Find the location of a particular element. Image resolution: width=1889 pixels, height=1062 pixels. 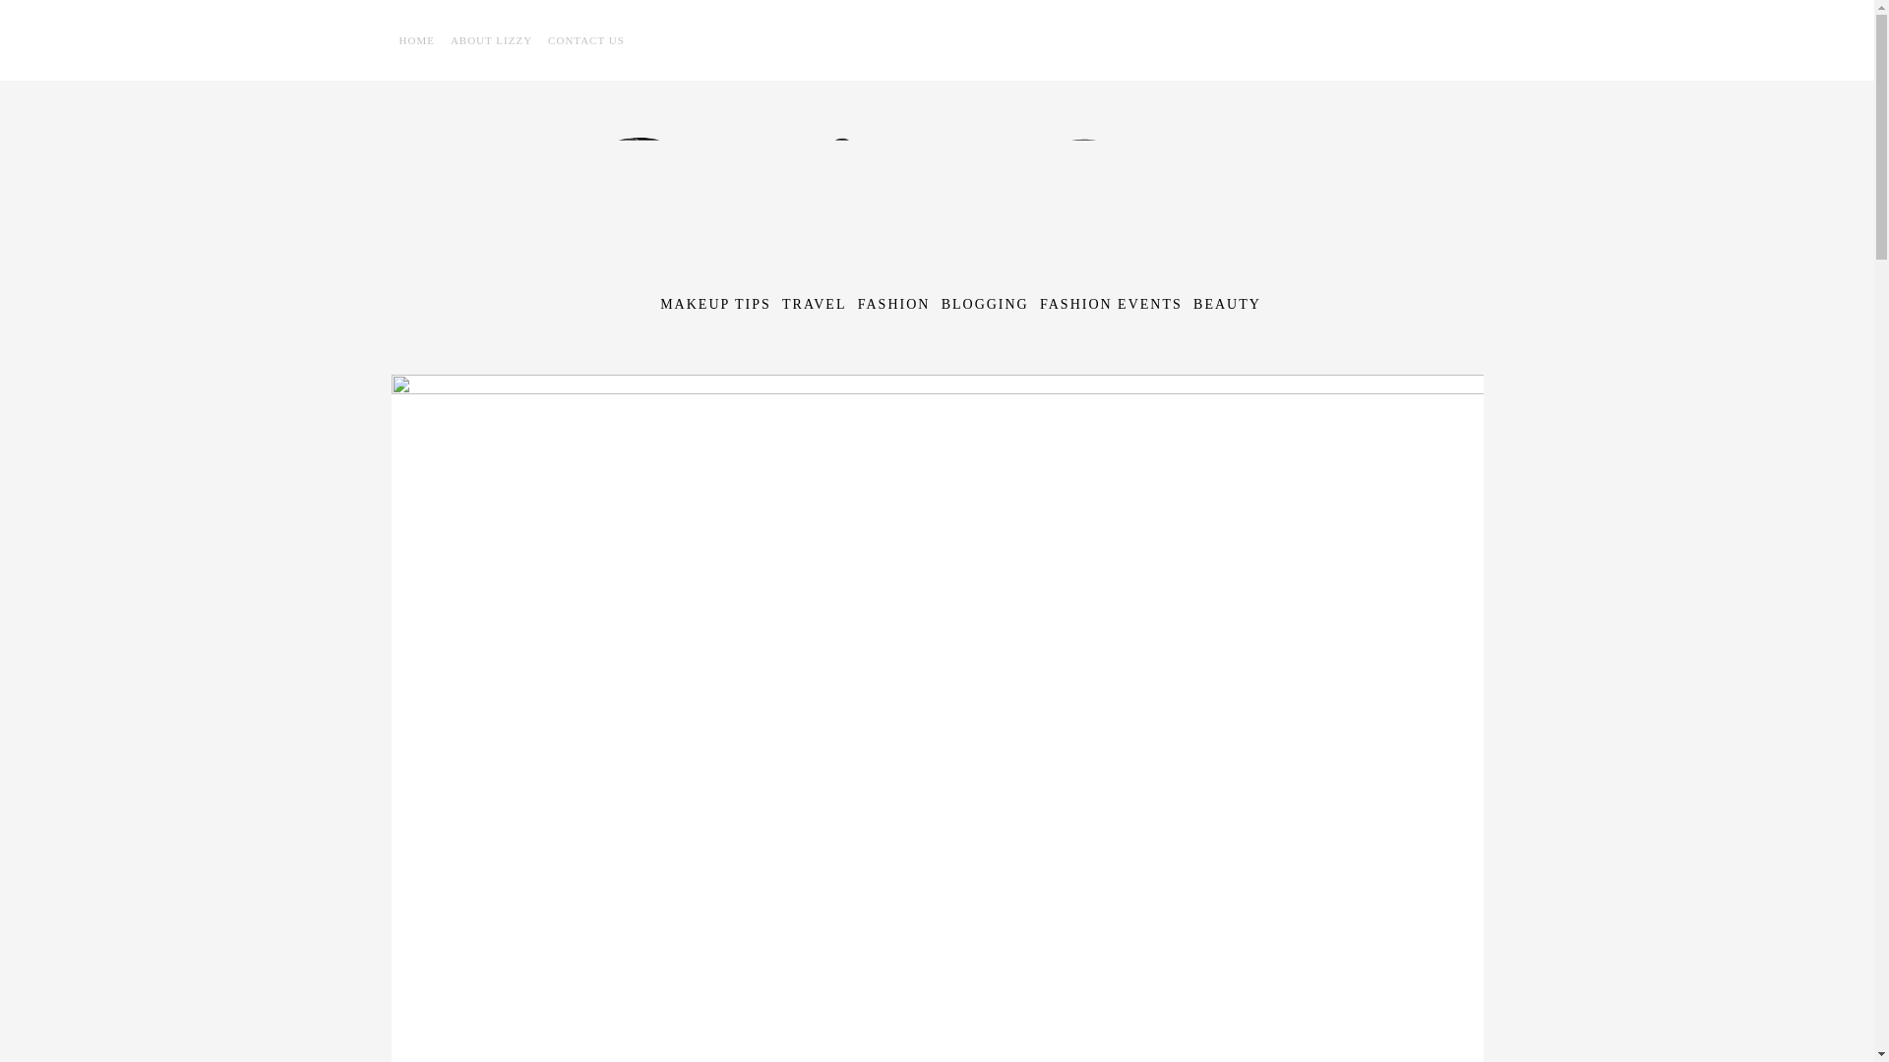

BEAUTY is located at coordinates (1228, 305).